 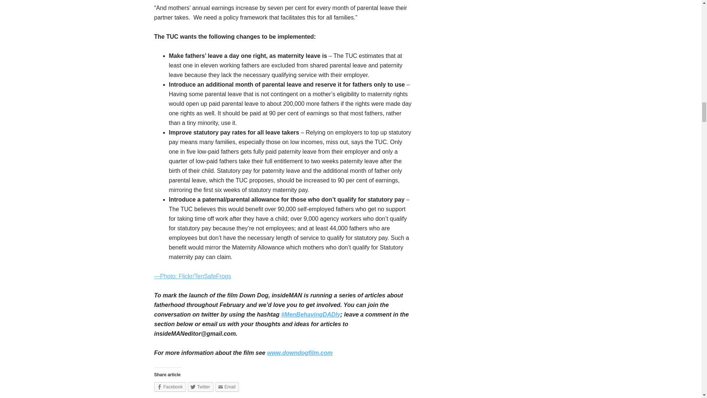 What do you see at coordinates (227, 387) in the screenshot?
I see `Email` at bounding box center [227, 387].